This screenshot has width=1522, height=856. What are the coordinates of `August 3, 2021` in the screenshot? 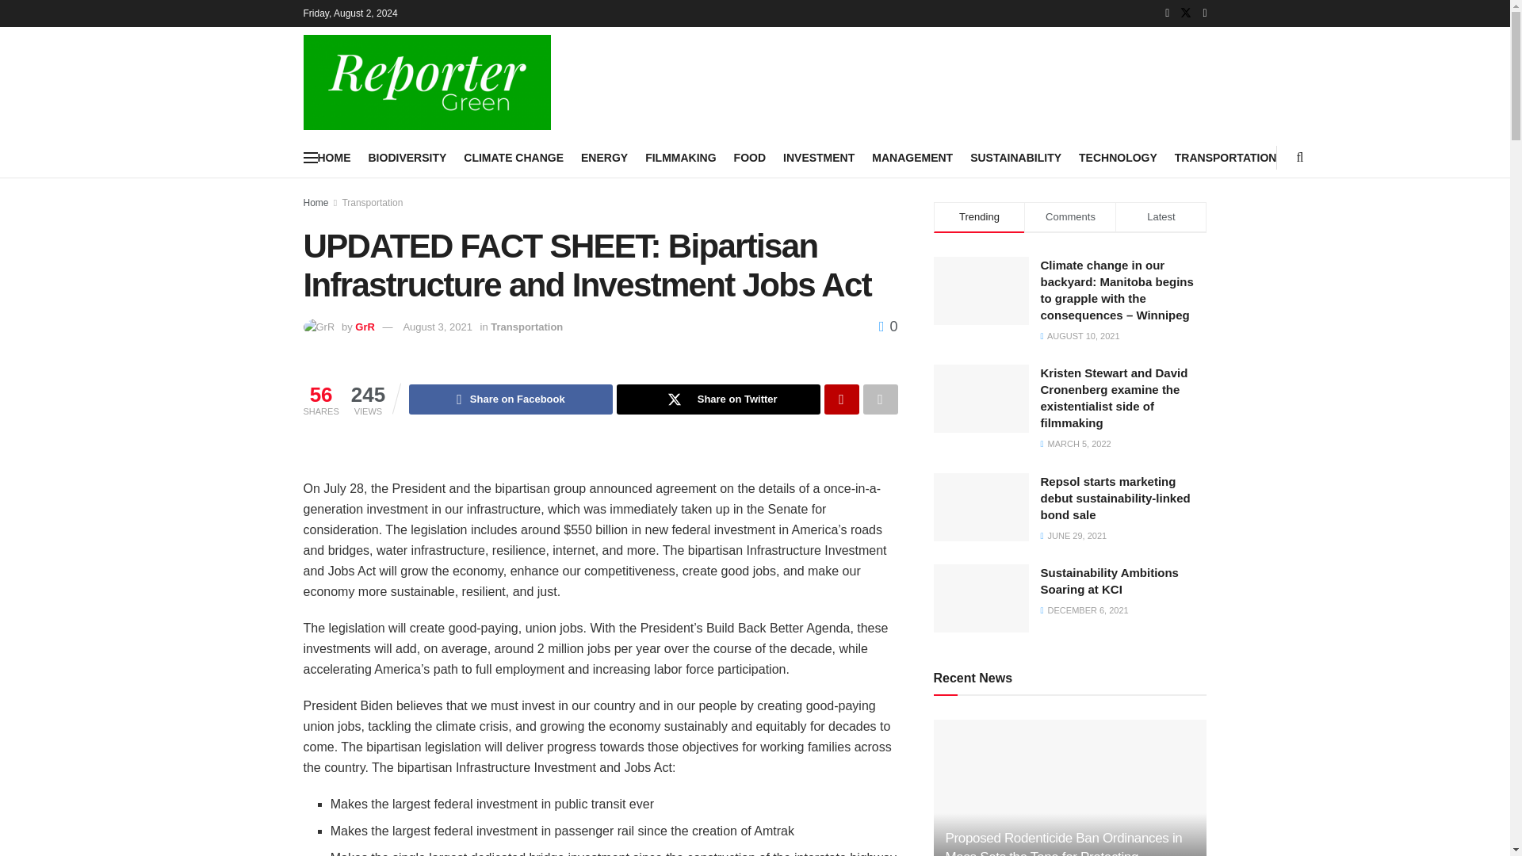 It's located at (438, 327).